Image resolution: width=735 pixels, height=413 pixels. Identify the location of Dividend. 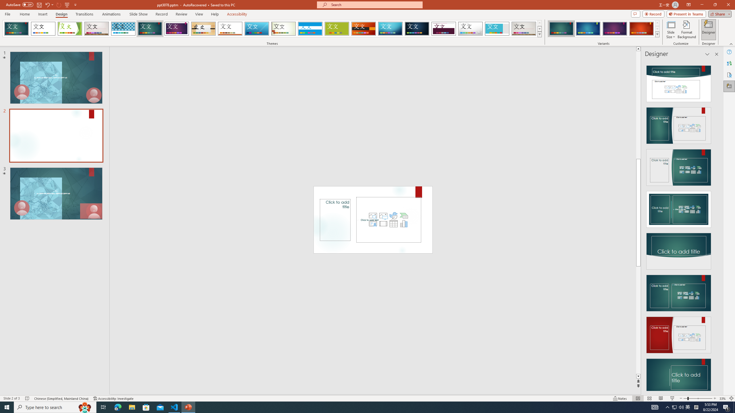
(444, 29).